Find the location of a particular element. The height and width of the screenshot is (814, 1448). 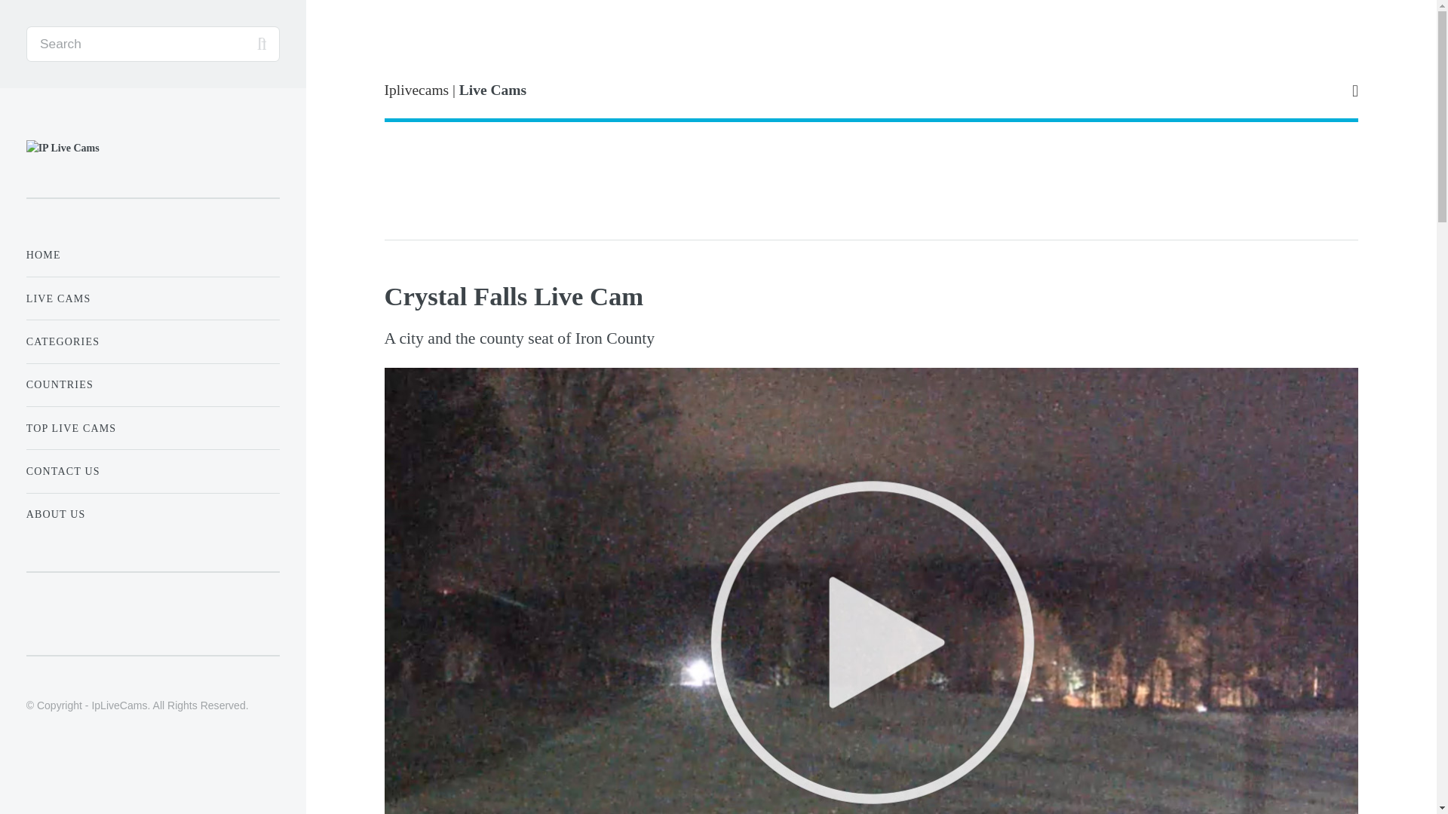

TOP LIVE CAMS is located at coordinates (152, 428).